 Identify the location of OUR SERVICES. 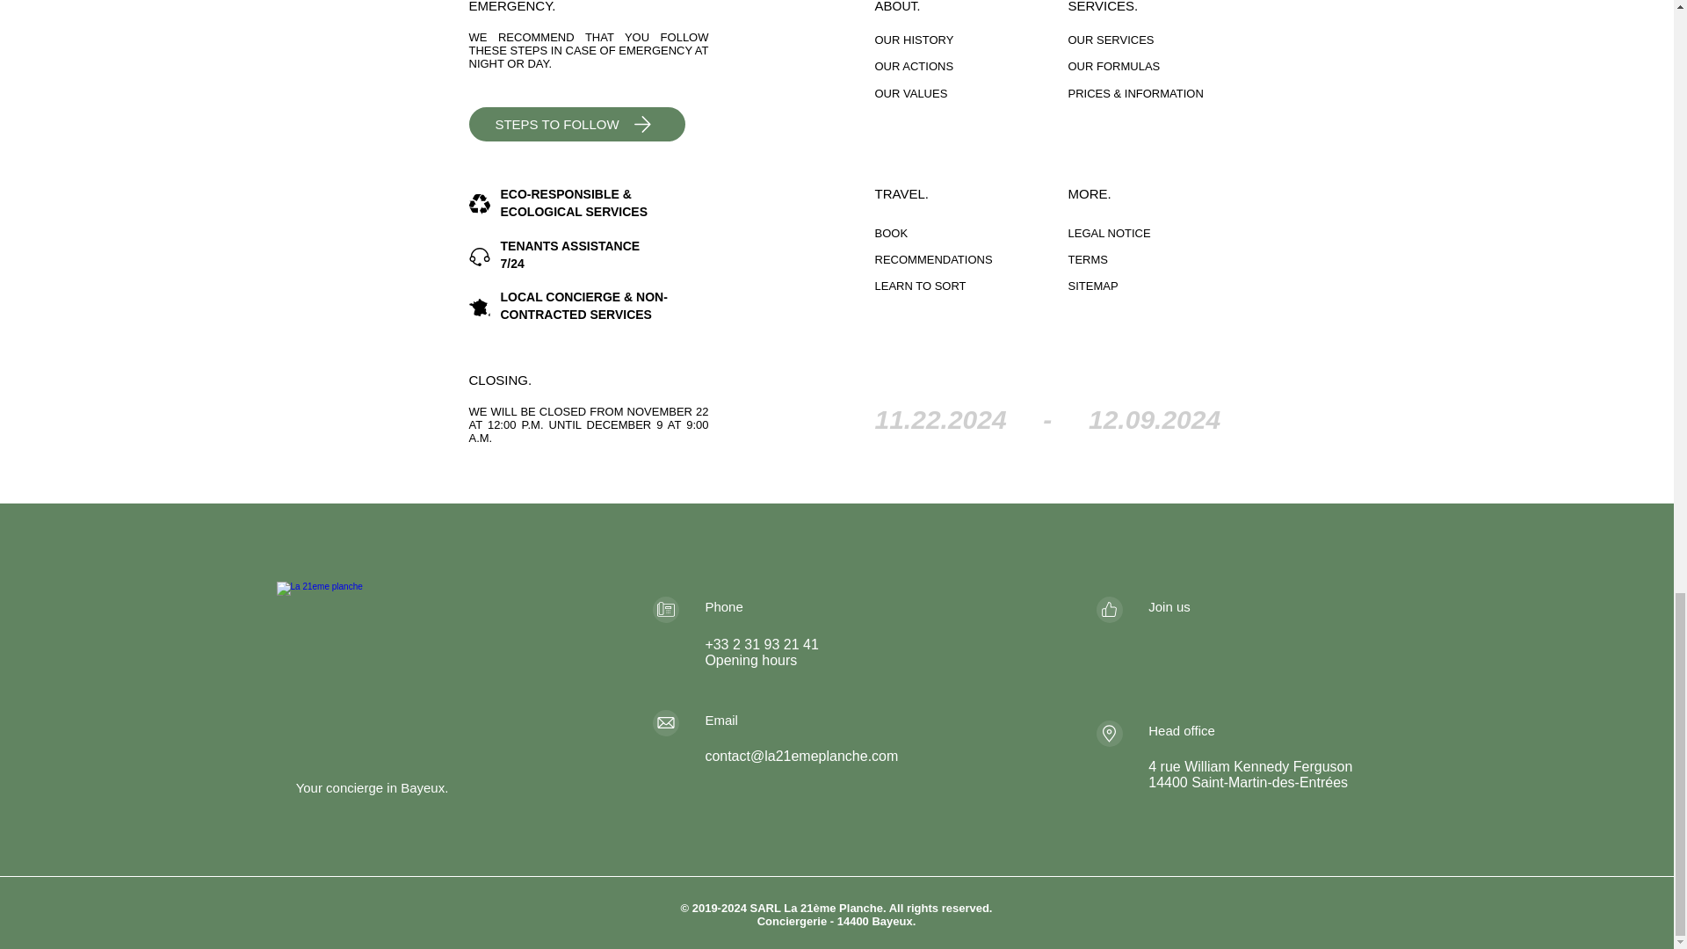
(1165, 40).